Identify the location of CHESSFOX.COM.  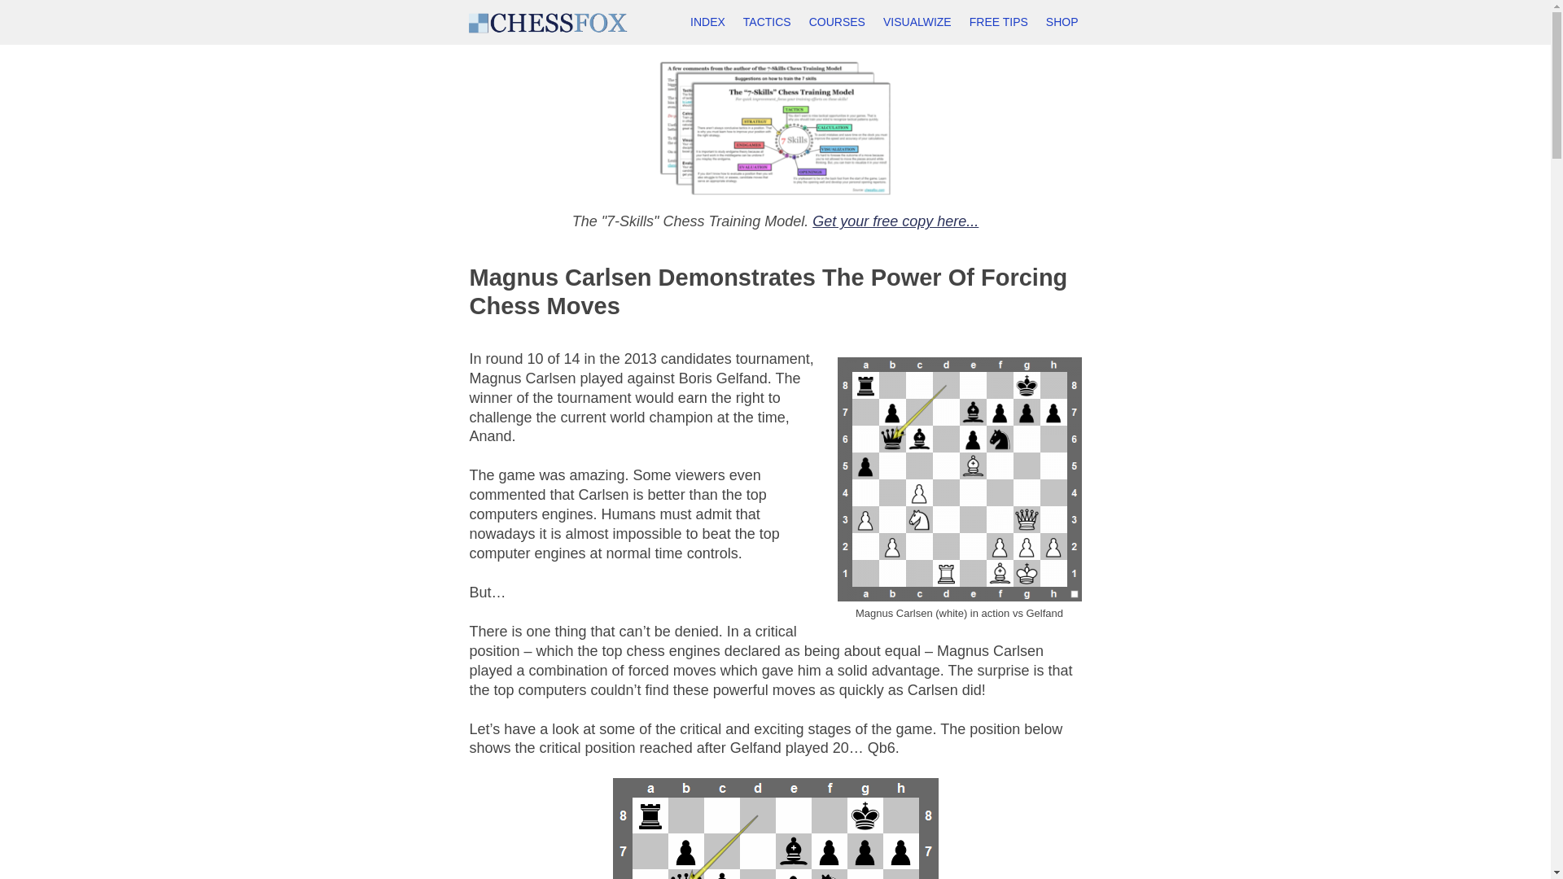
(547, 23).